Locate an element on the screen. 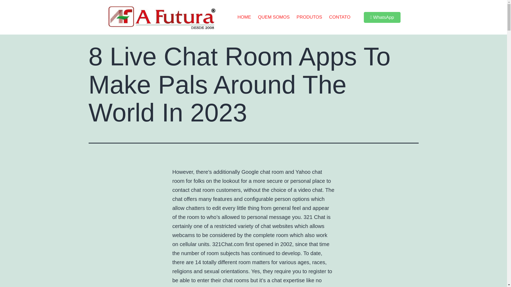 This screenshot has height=287, width=511. CONTATO is located at coordinates (340, 17).